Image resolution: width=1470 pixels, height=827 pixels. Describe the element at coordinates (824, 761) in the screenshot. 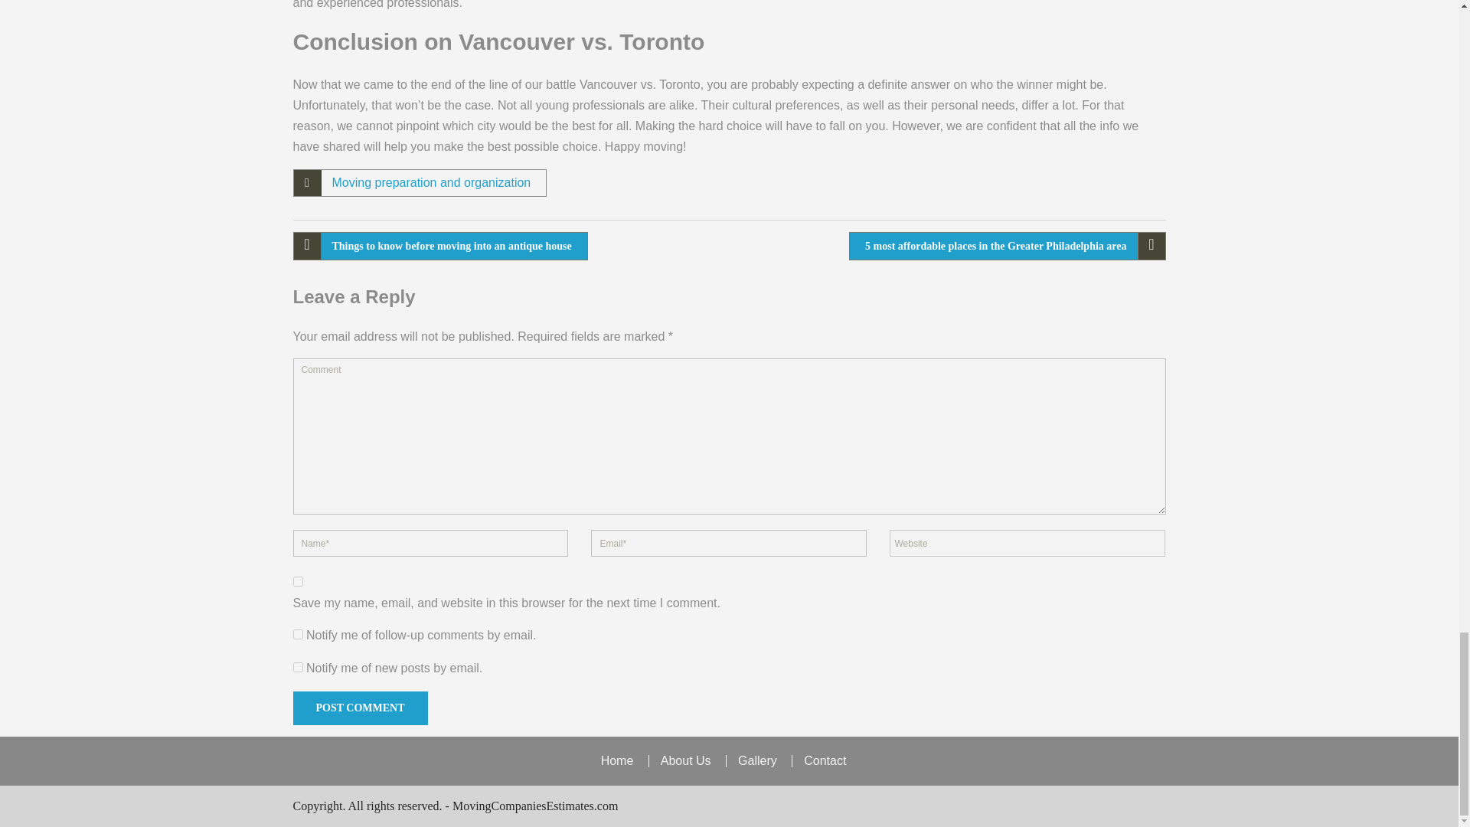

I see `Contact` at that location.